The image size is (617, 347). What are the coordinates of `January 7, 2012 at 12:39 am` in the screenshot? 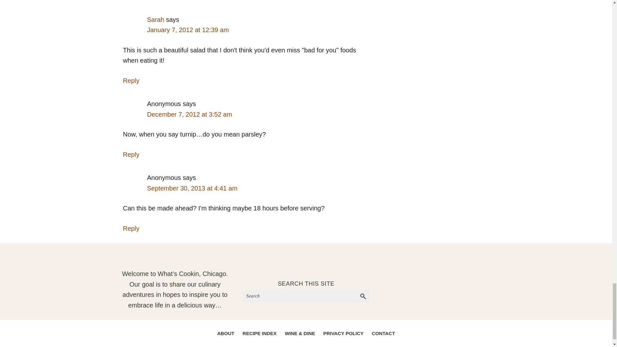 It's located at (188, 30).